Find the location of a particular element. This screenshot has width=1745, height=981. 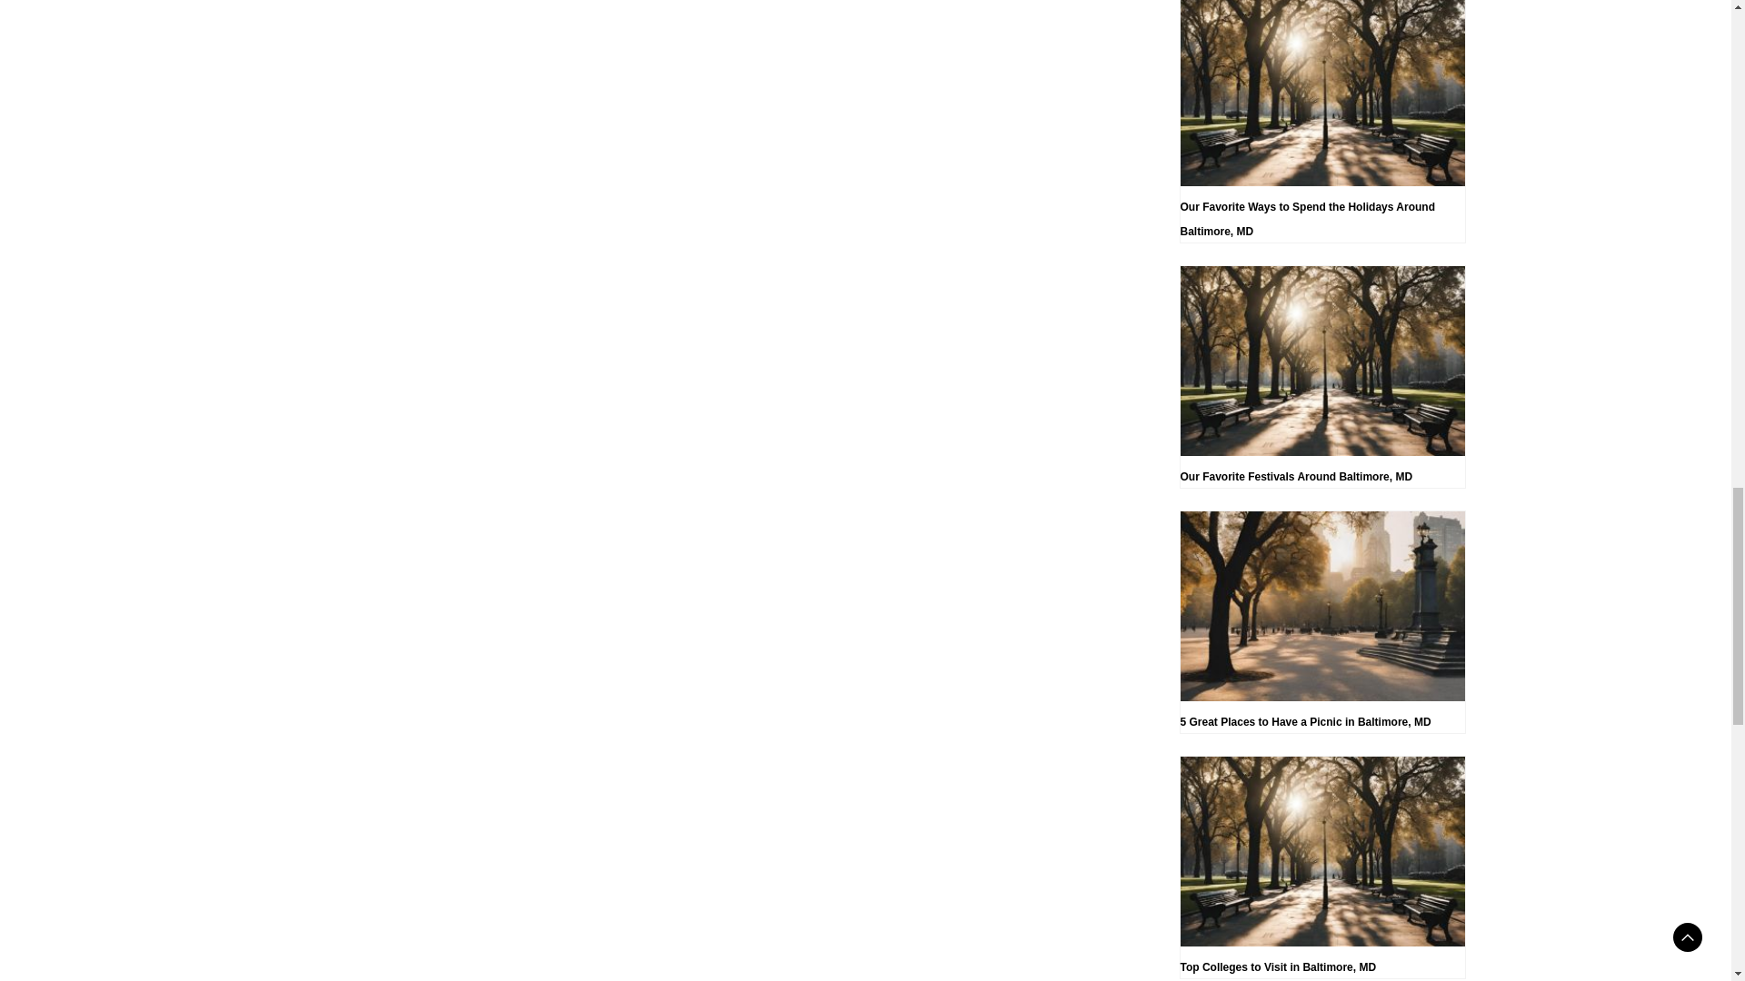

5 Great Places to Have a Picnic in Baltimore, MD is located at coordinates (1321, 621).